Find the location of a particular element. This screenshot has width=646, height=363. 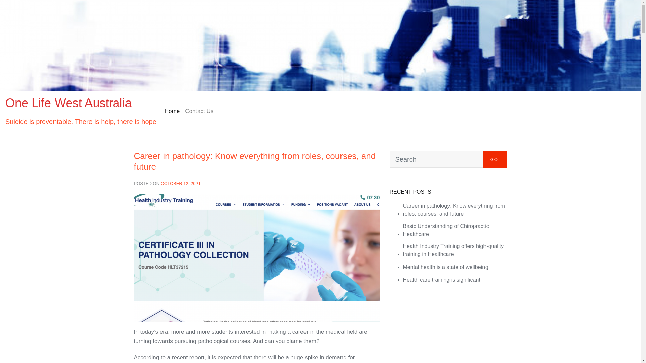

Suicide is preventable. There is help, there is hope is located at coordinates (81, 122).